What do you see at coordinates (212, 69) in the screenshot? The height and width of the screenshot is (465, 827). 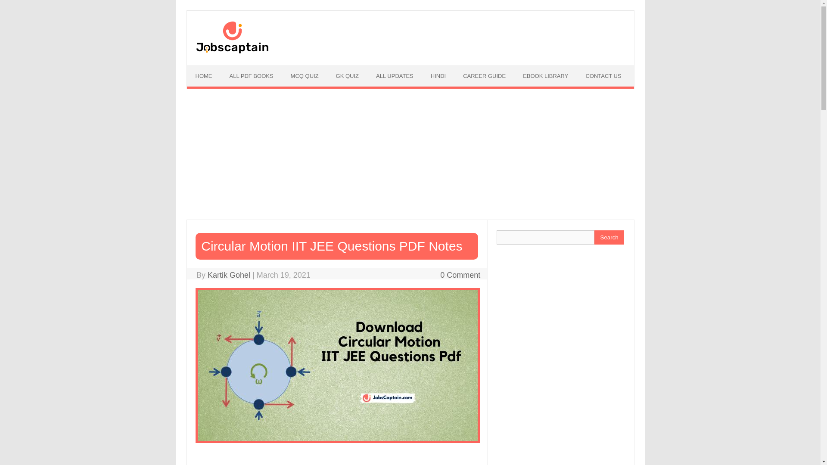 I see `Skip to content` at bounding box center [212, 69].